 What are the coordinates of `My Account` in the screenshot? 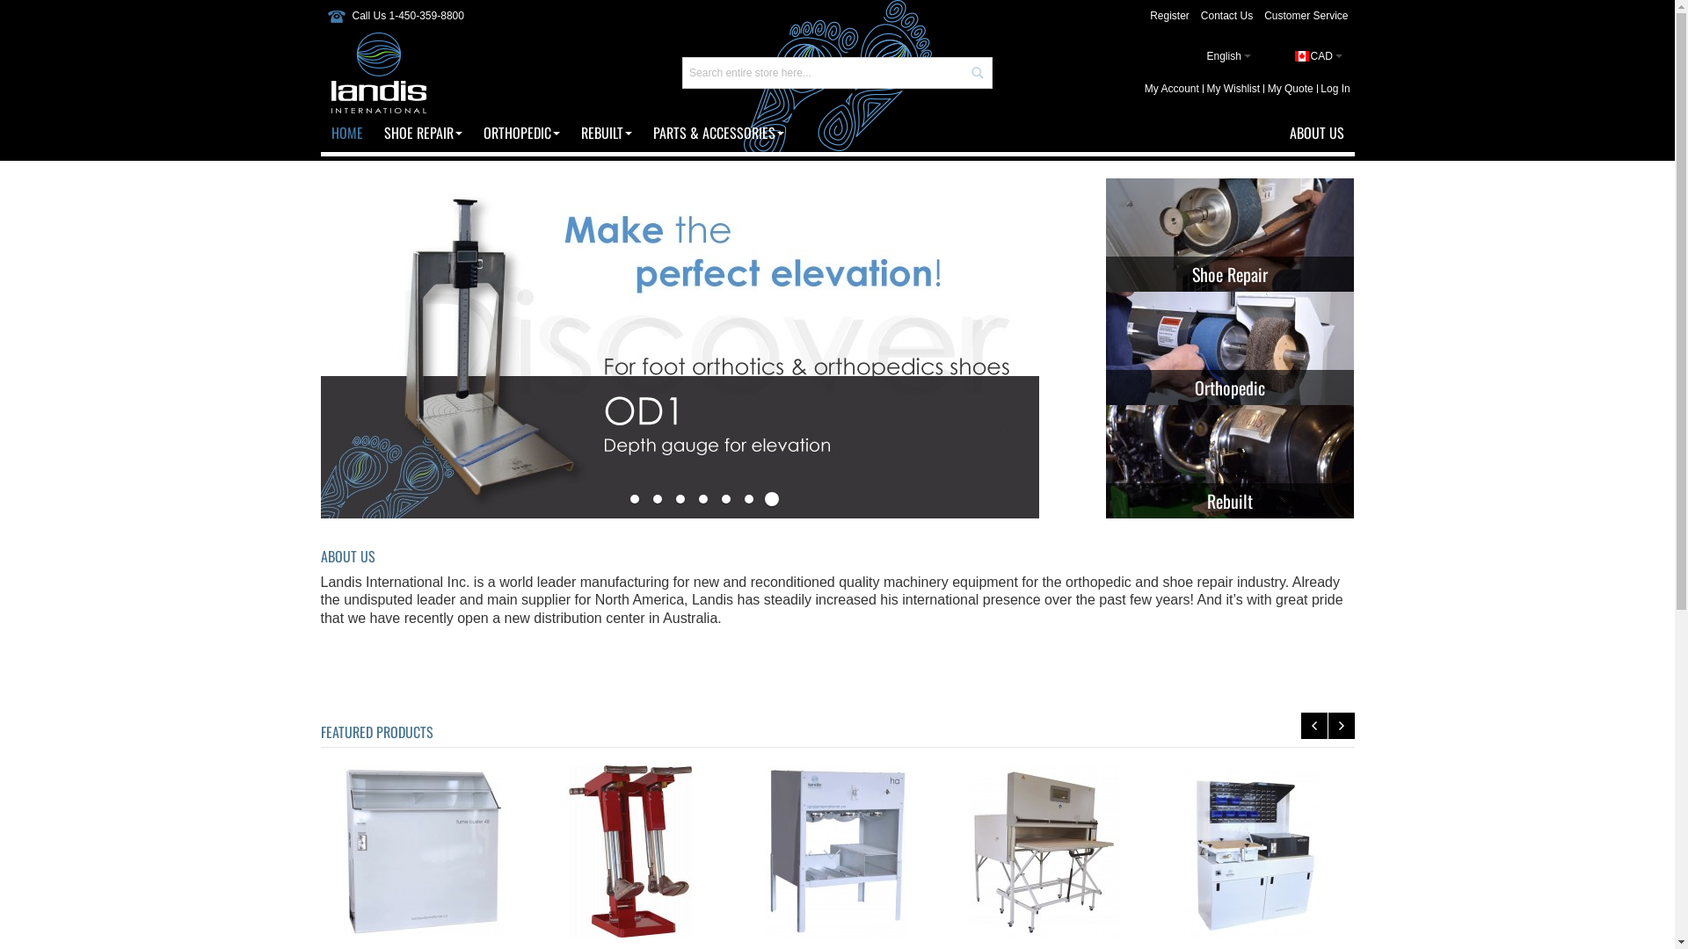 It's located at (1172, 89).